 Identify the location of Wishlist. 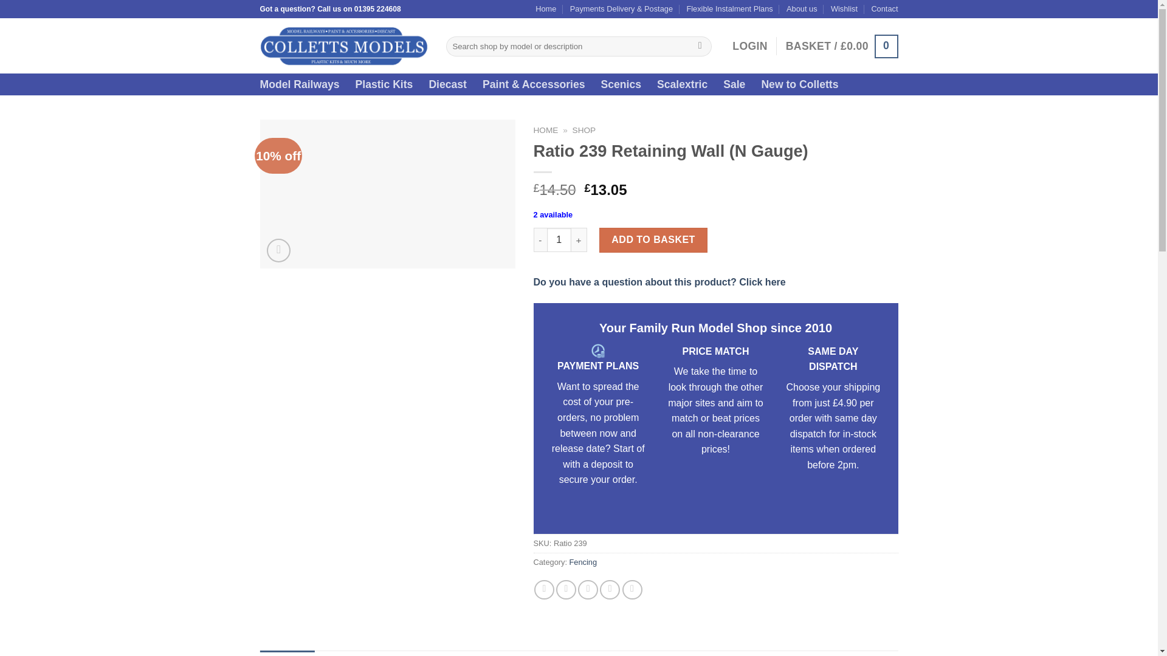
(844, 9).